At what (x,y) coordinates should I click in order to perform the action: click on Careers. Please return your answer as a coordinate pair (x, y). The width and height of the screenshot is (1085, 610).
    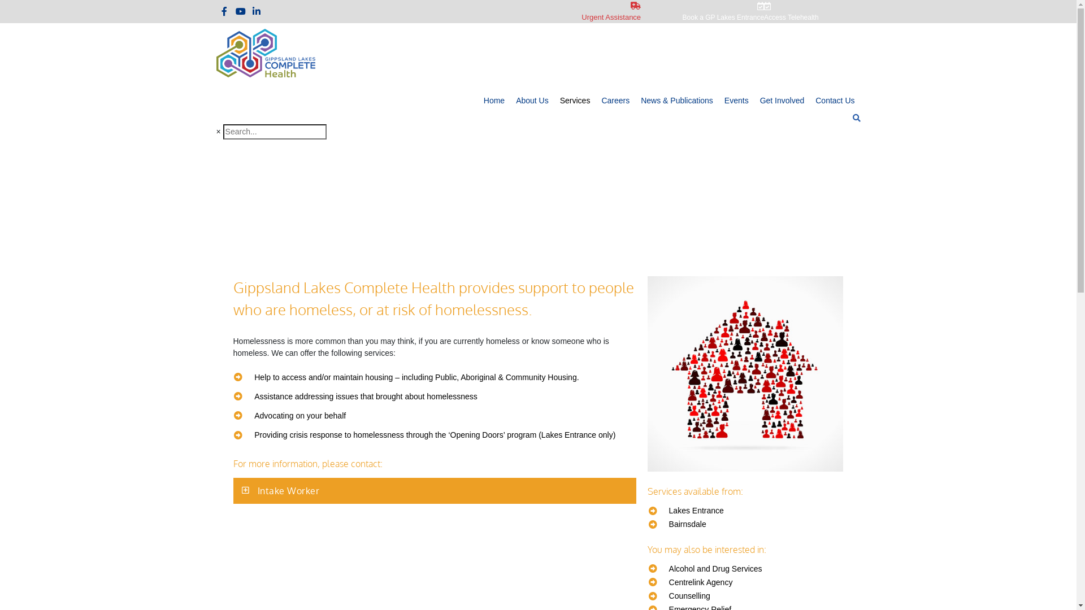
    Looking at the image, I should click on (615, 101).